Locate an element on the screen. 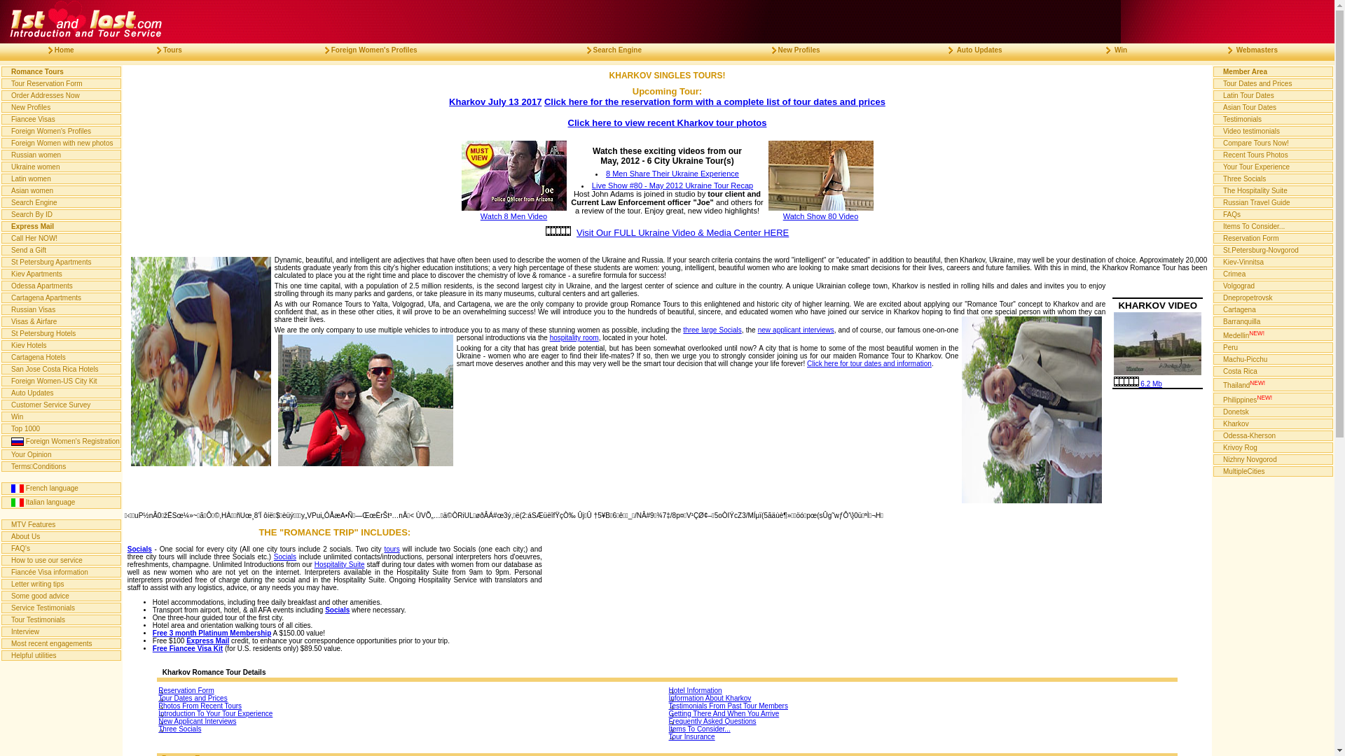  Kiev-Vinnitsa is located at coordinates (1274, 262).